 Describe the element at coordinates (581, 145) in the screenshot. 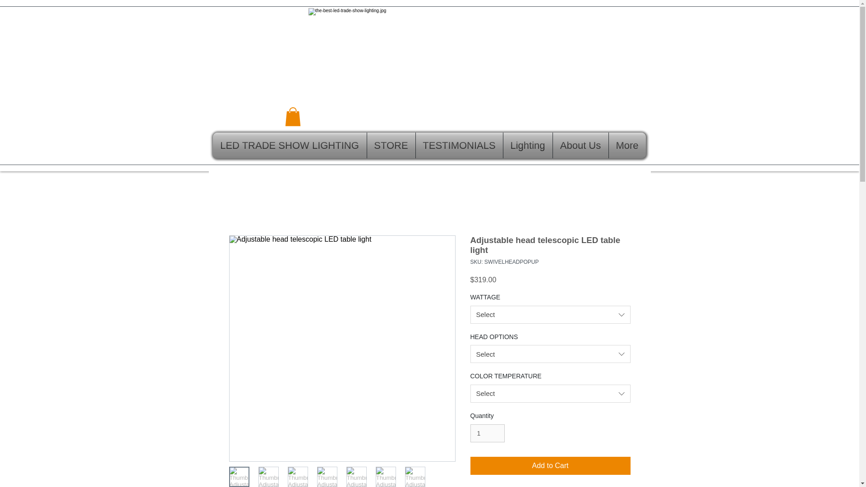

I see `About Us` at that location.